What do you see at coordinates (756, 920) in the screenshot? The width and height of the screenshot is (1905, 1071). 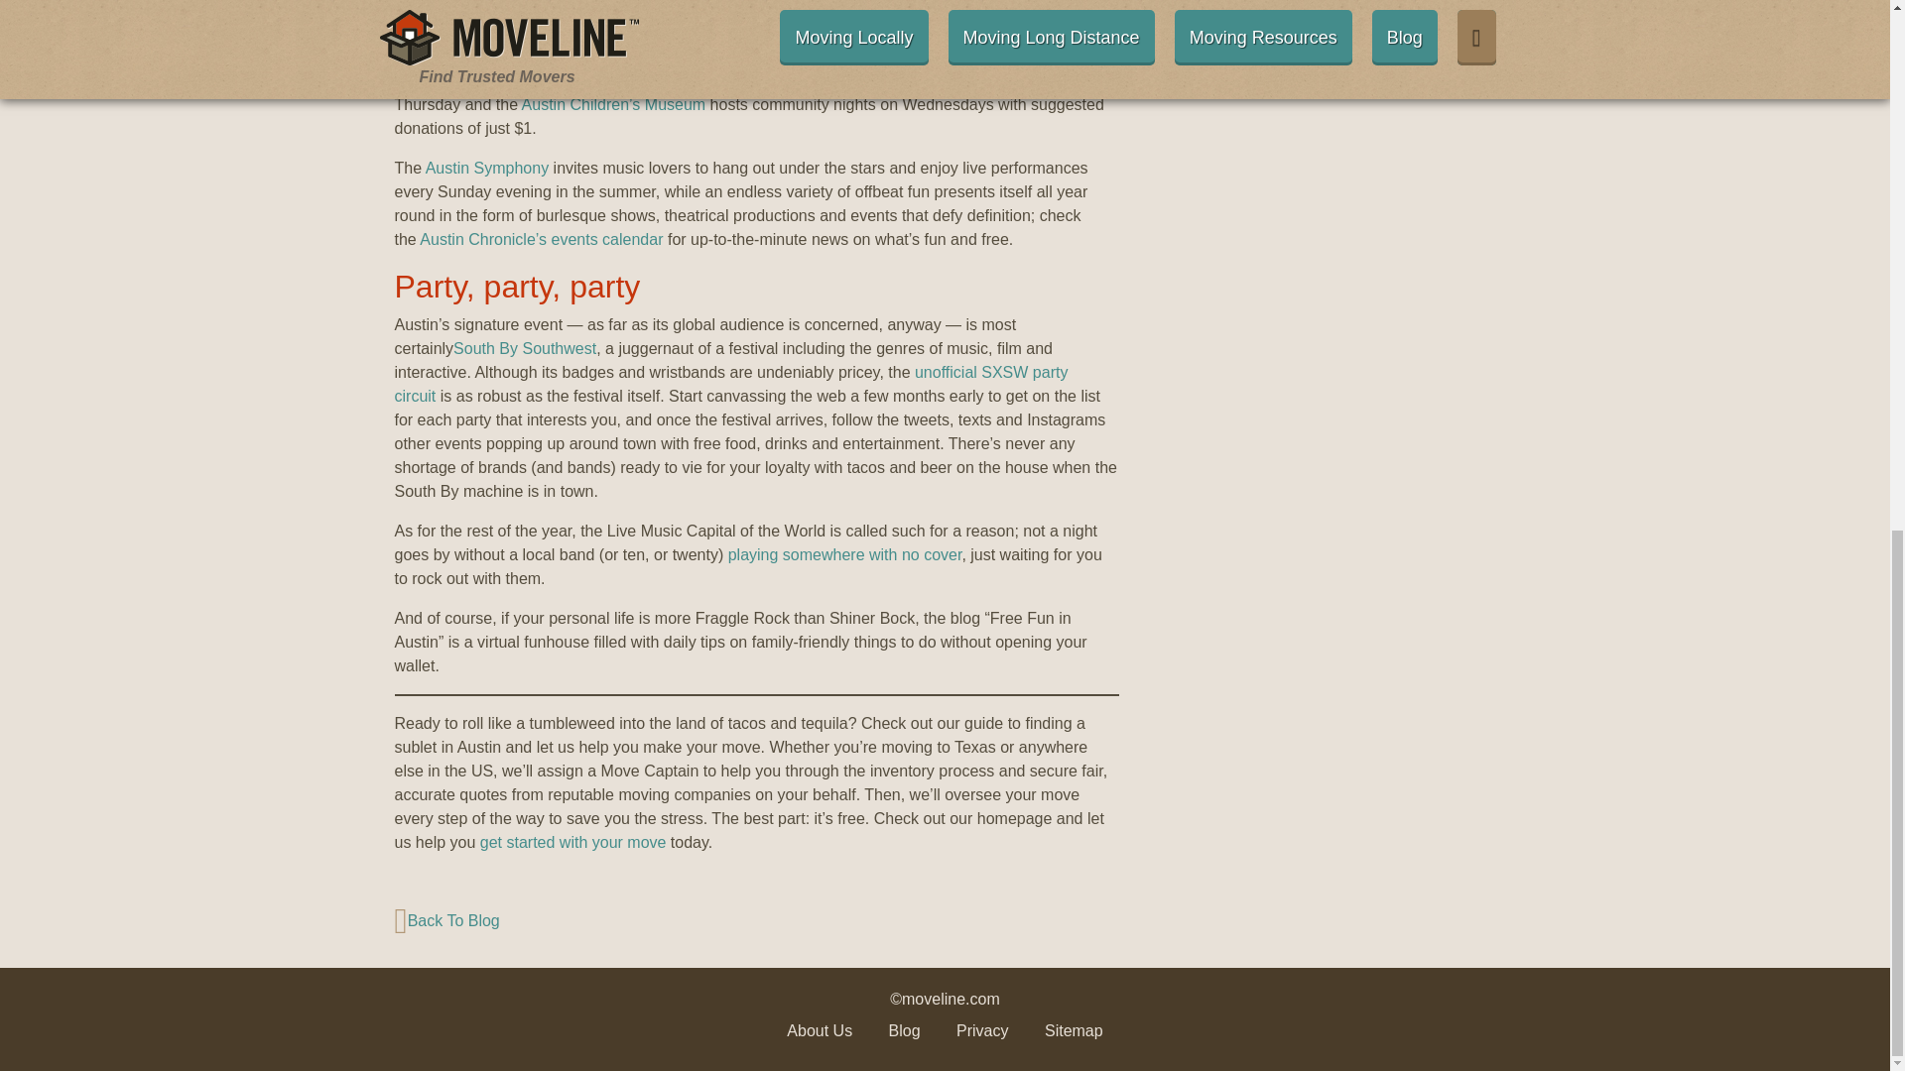 I see `Back To Blog` at bounding box center [756, 920].